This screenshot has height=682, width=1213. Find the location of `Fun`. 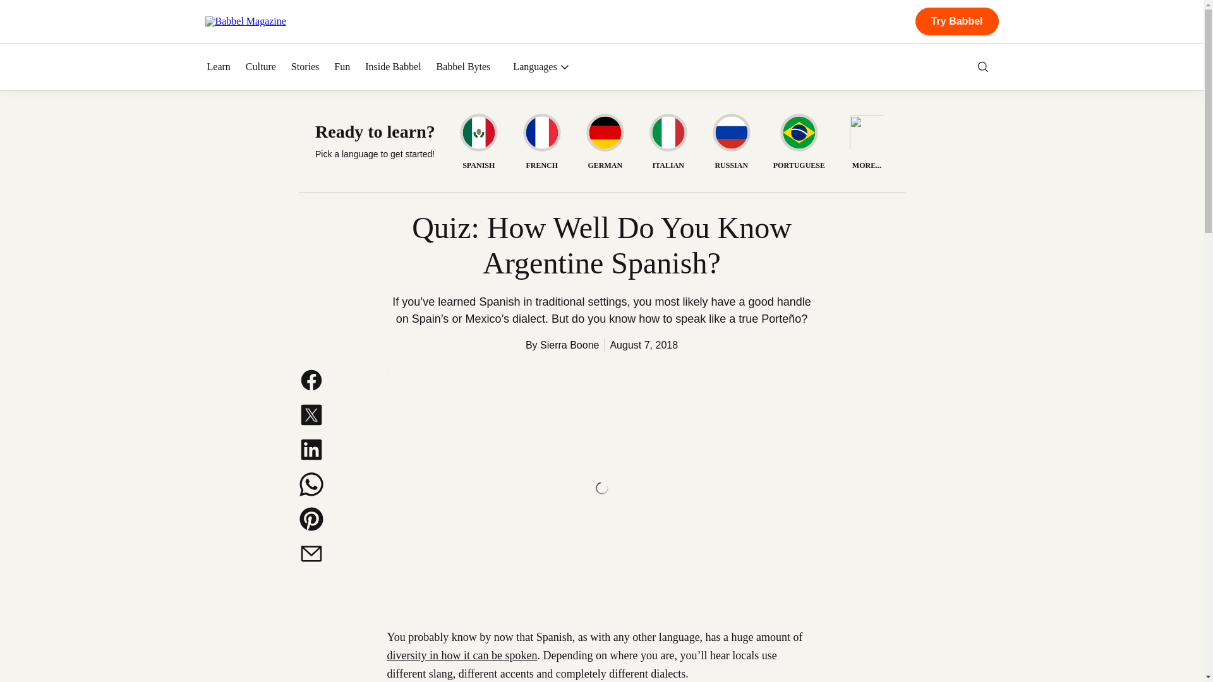

Fun is located at coordinates (342, 67).